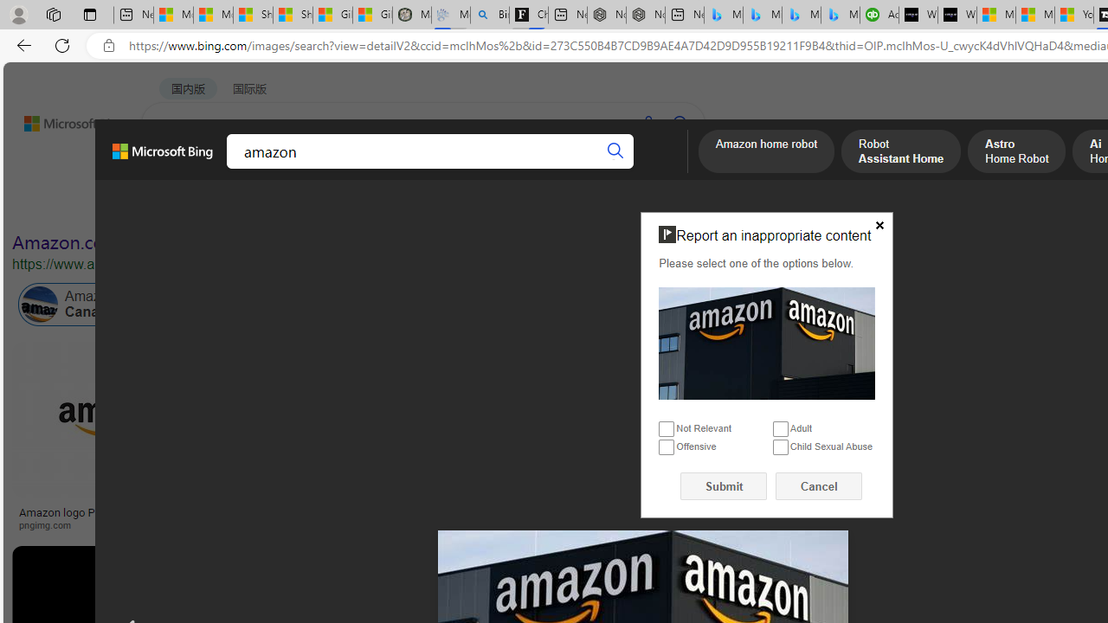 Image resolution: width=1108 pixels, height=623 pixels. I want to click on Chloe Sorvino, so click(528, 16).